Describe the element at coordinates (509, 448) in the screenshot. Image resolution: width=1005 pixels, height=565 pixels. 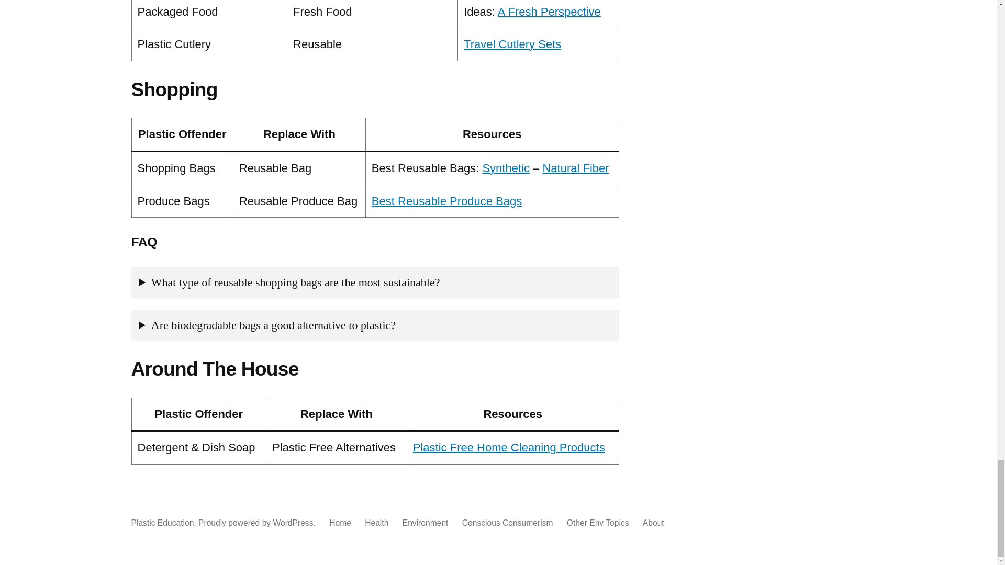
I see `Plastic Free Home Cleaning Products` at that location.